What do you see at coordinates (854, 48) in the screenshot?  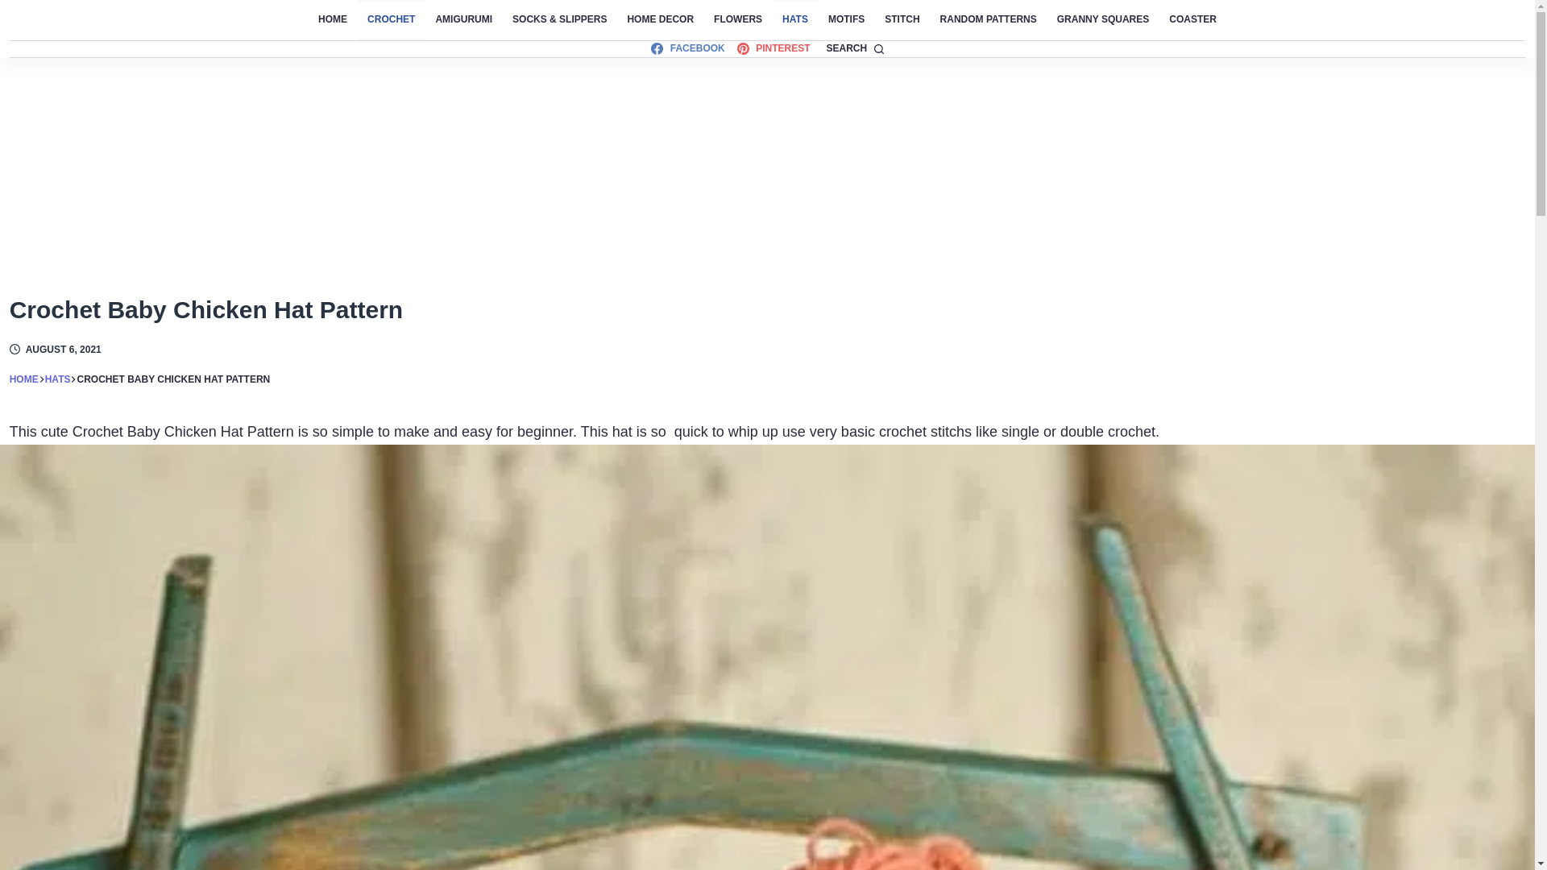 I see `SEARCH` at bounding box center [854, 48].